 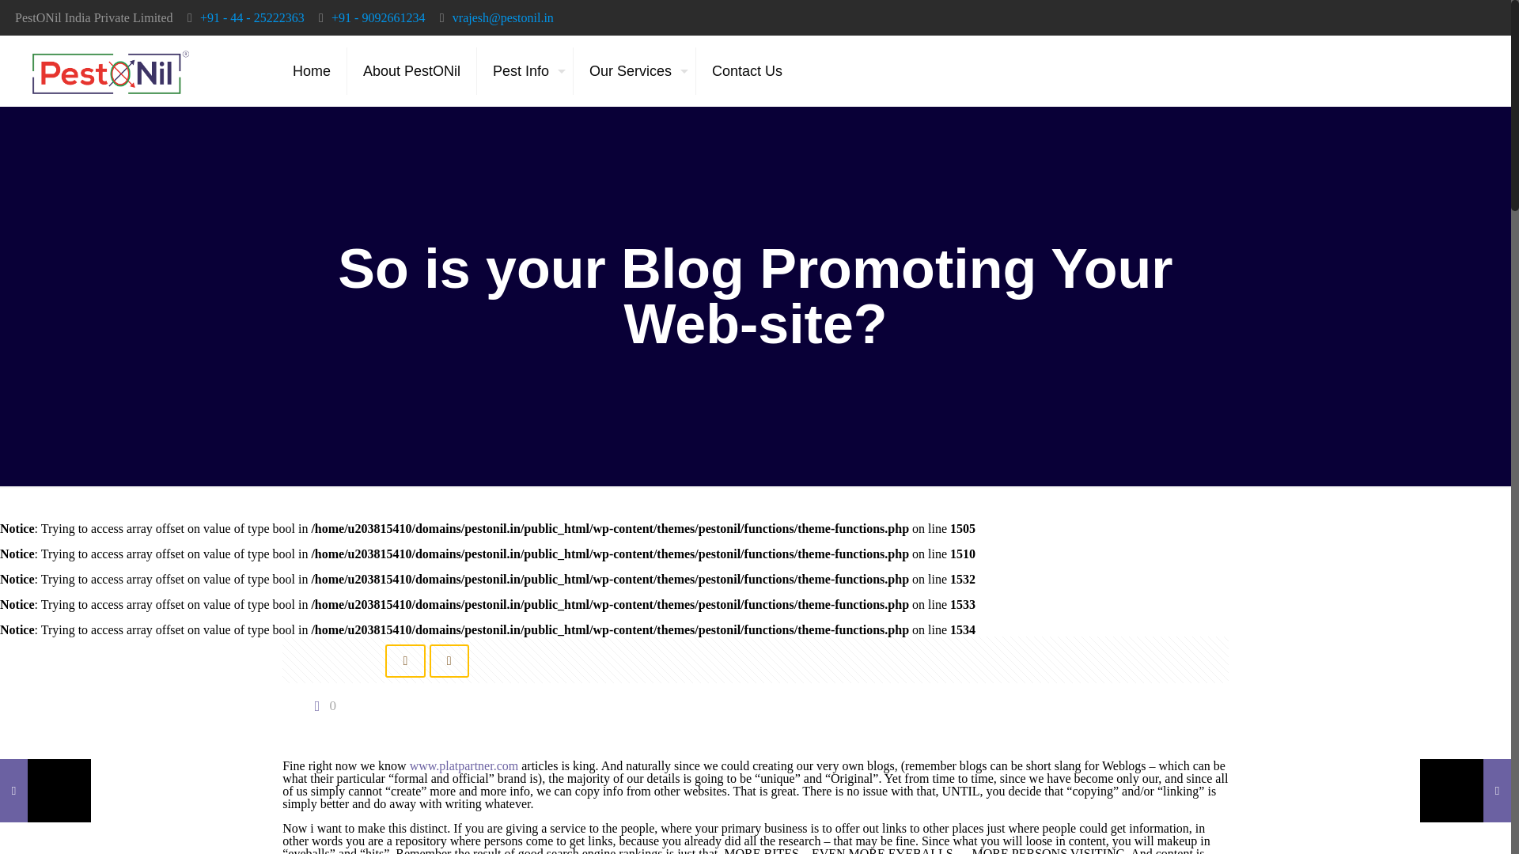 I want to click on About PestONil, so click(x=411, y=71).